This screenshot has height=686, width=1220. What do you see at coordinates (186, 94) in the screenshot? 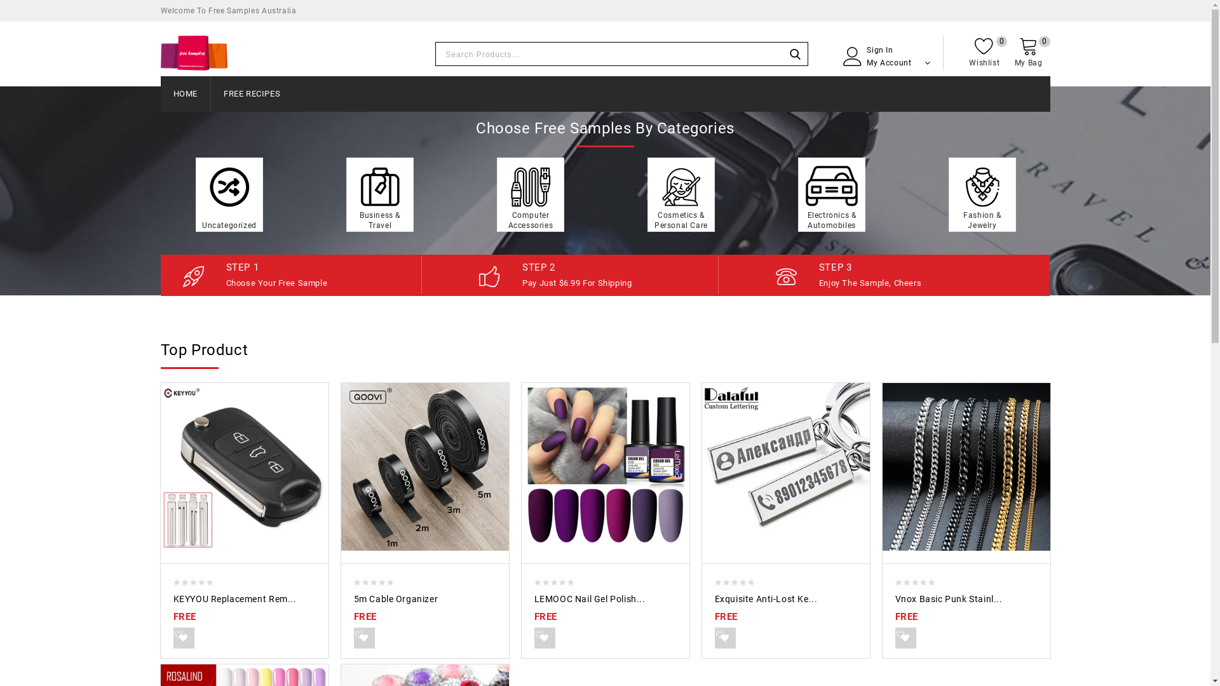
I see `HOME` at bounding box center [186, 94].